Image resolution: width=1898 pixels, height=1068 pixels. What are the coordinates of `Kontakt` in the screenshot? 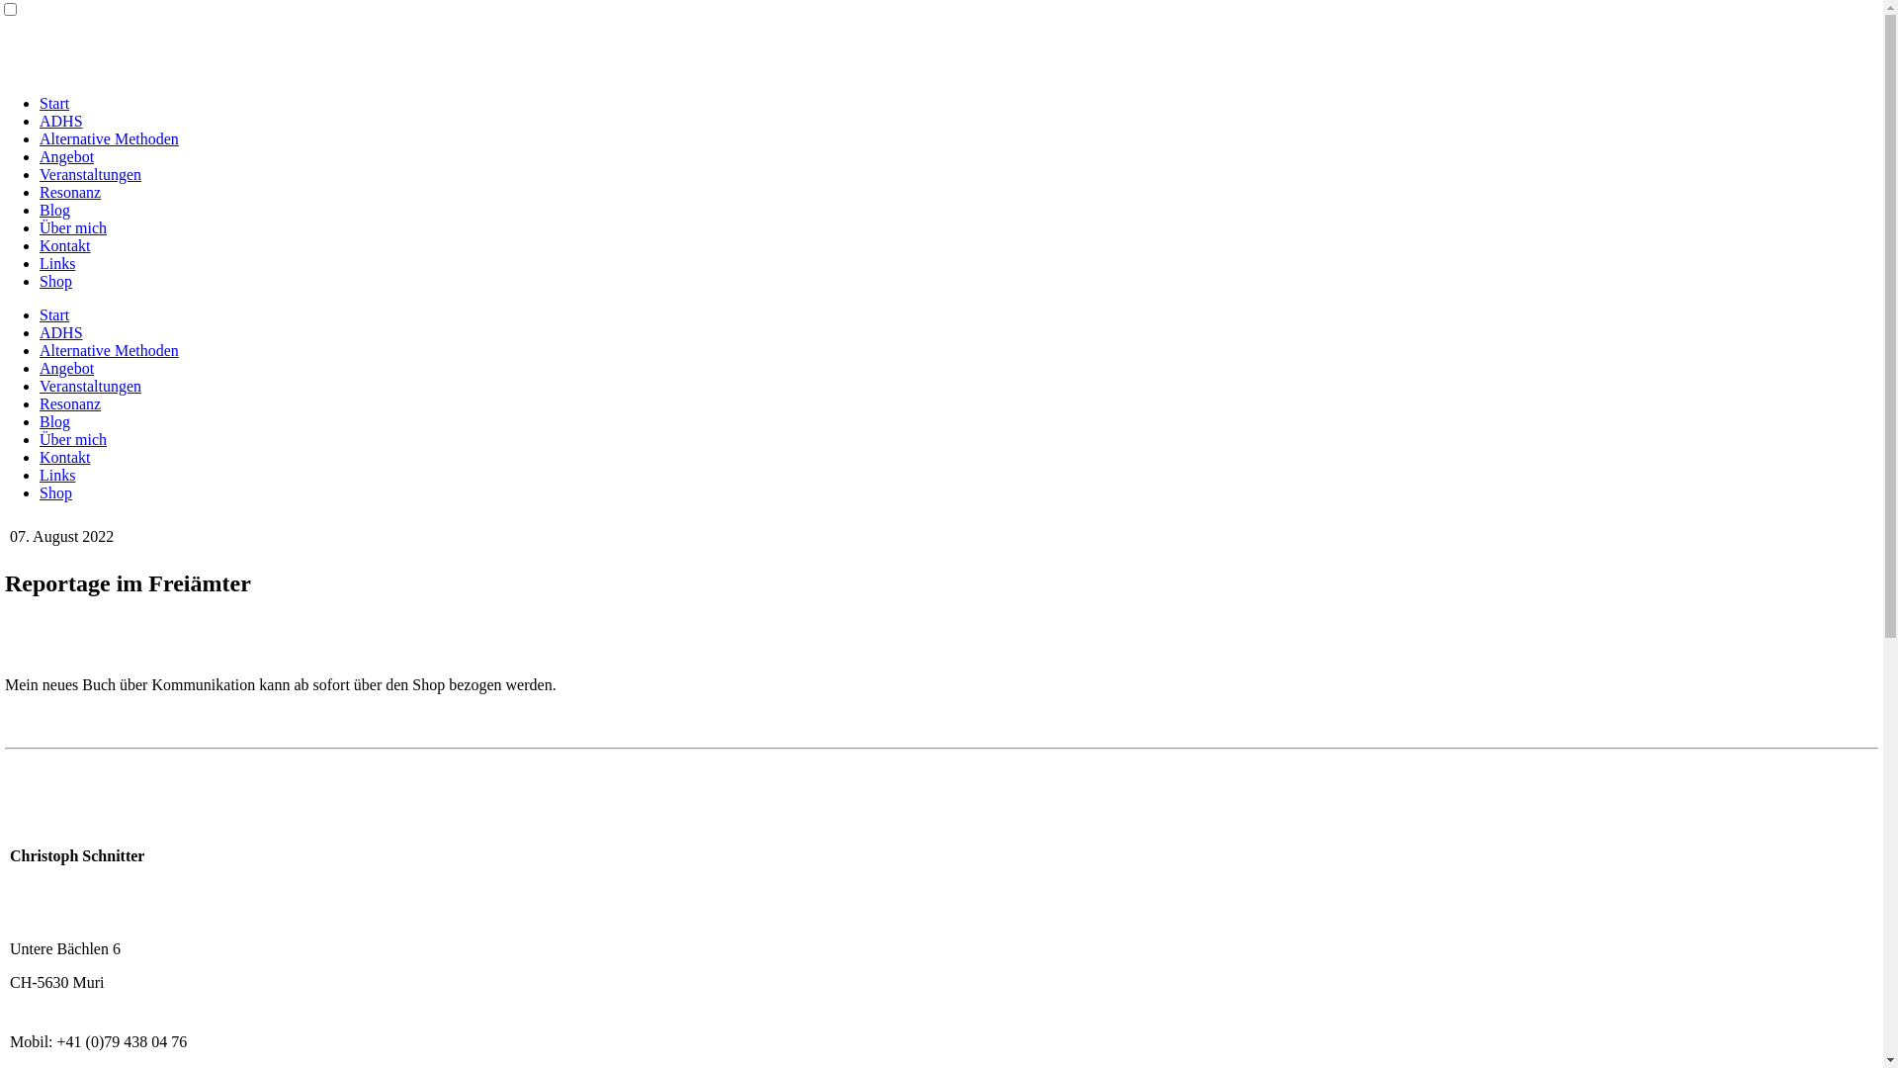 It's located at (65, 457).